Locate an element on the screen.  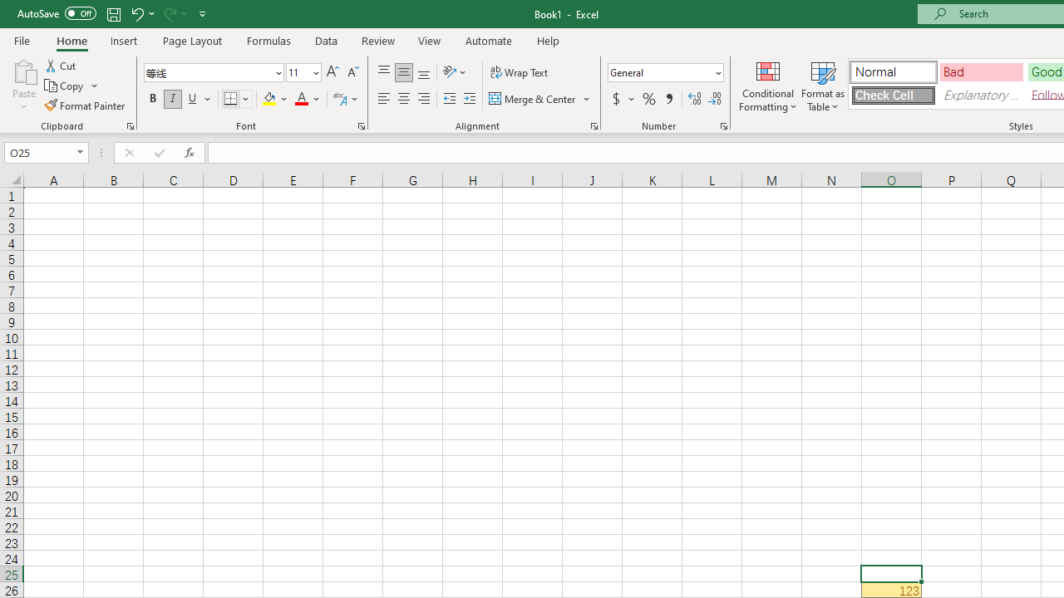
Copy is located at coordinates (71, 86).